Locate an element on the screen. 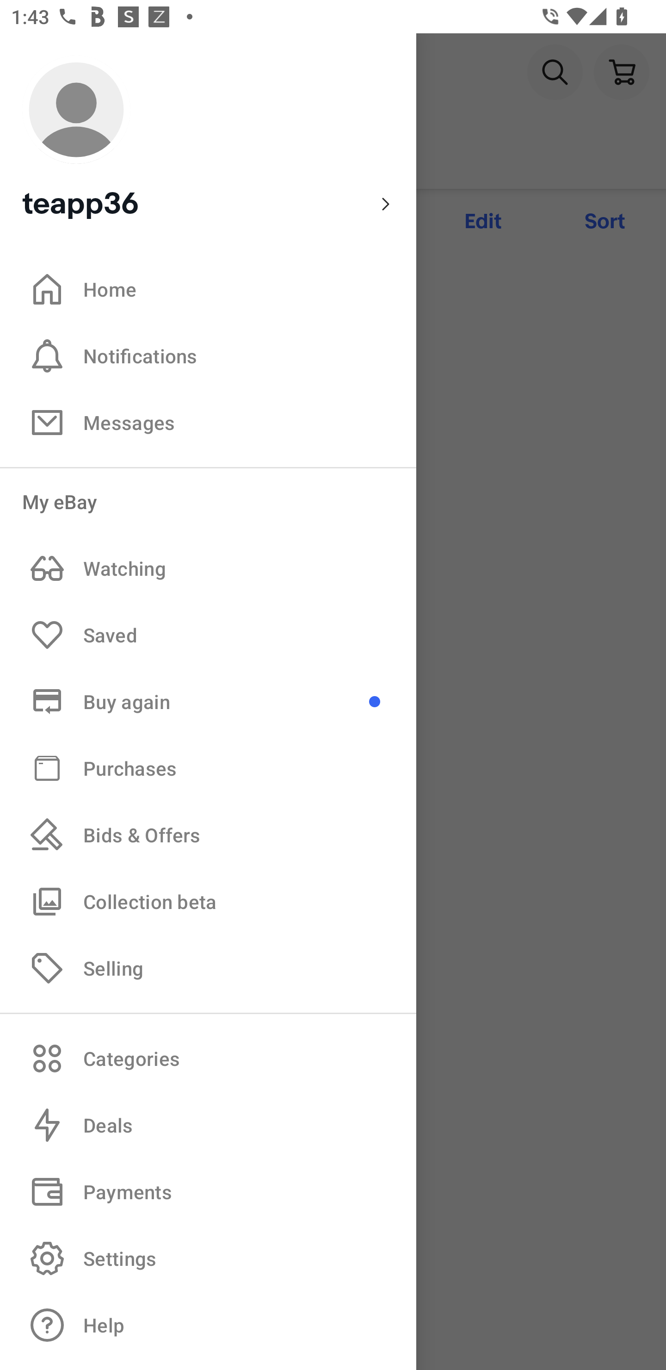  Watching is located at coordinates (208, 568).